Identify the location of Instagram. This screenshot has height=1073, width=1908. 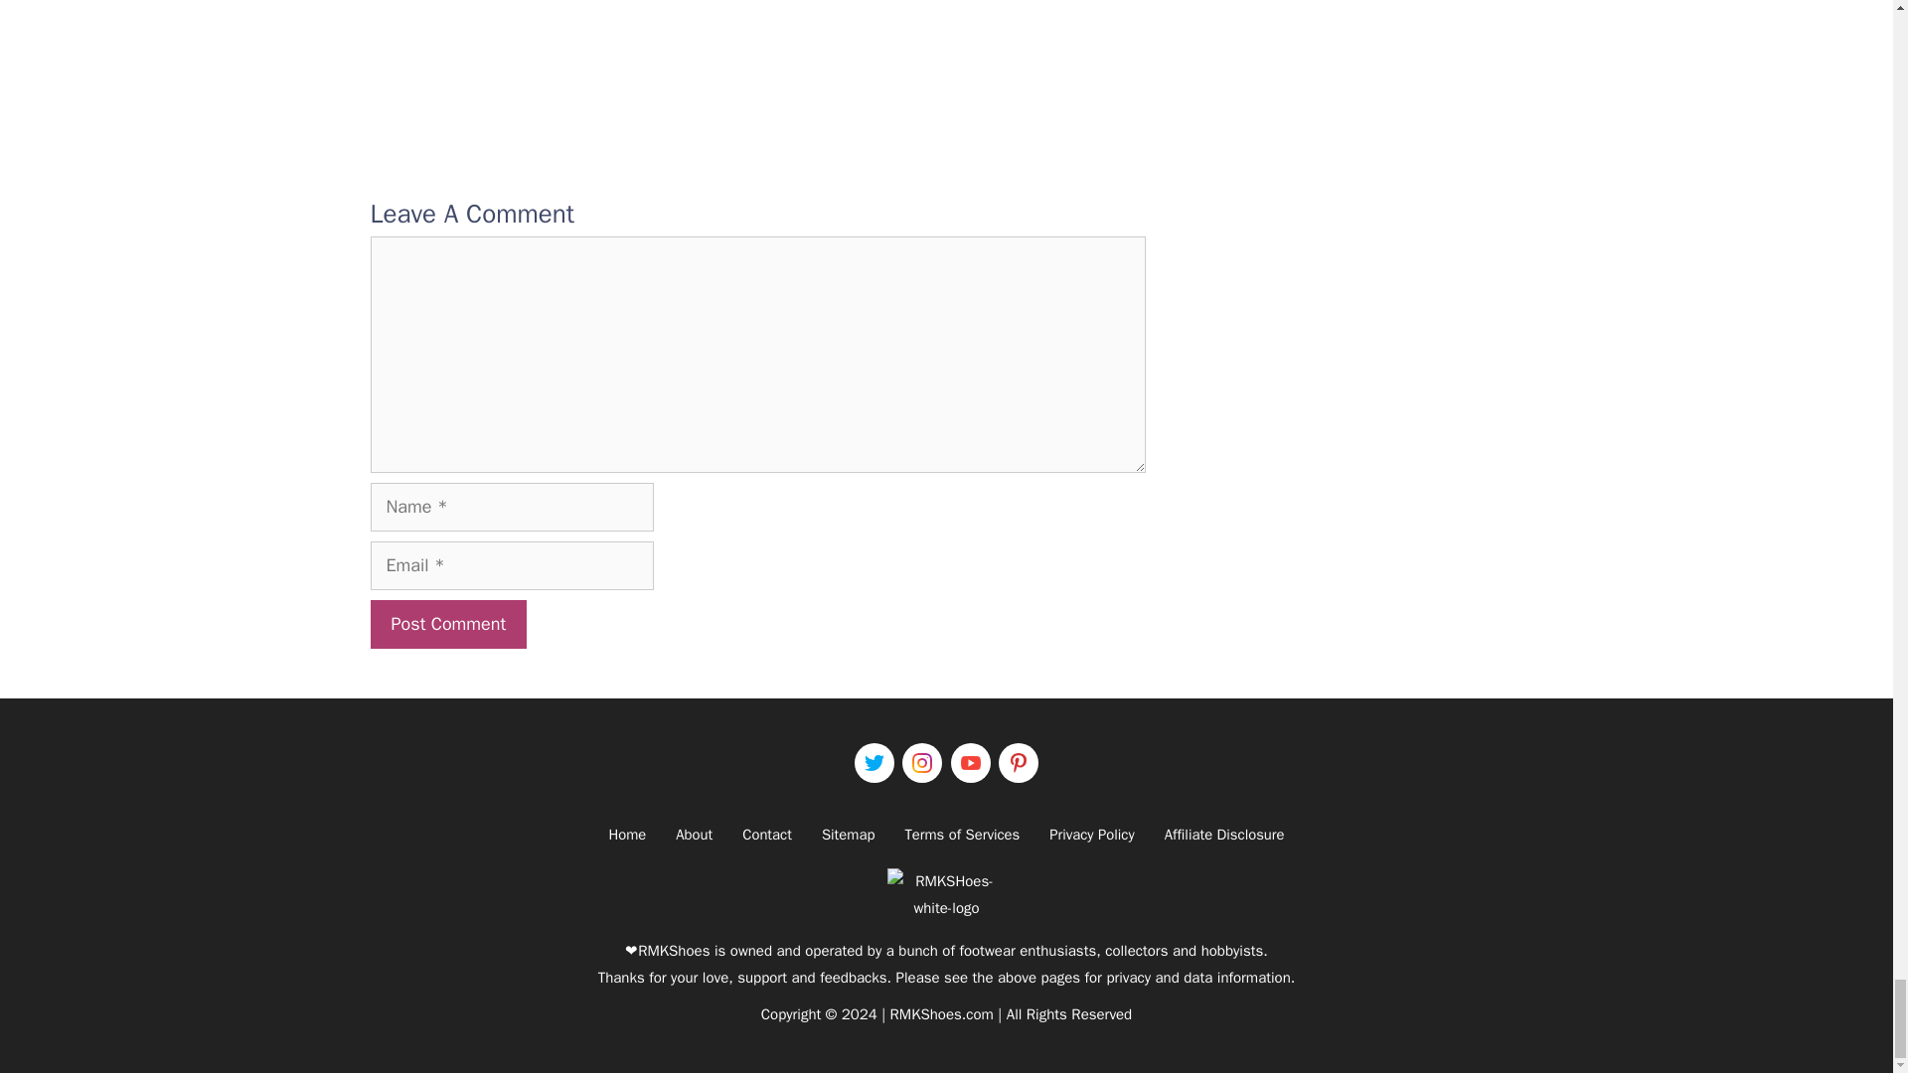
(922, 763).